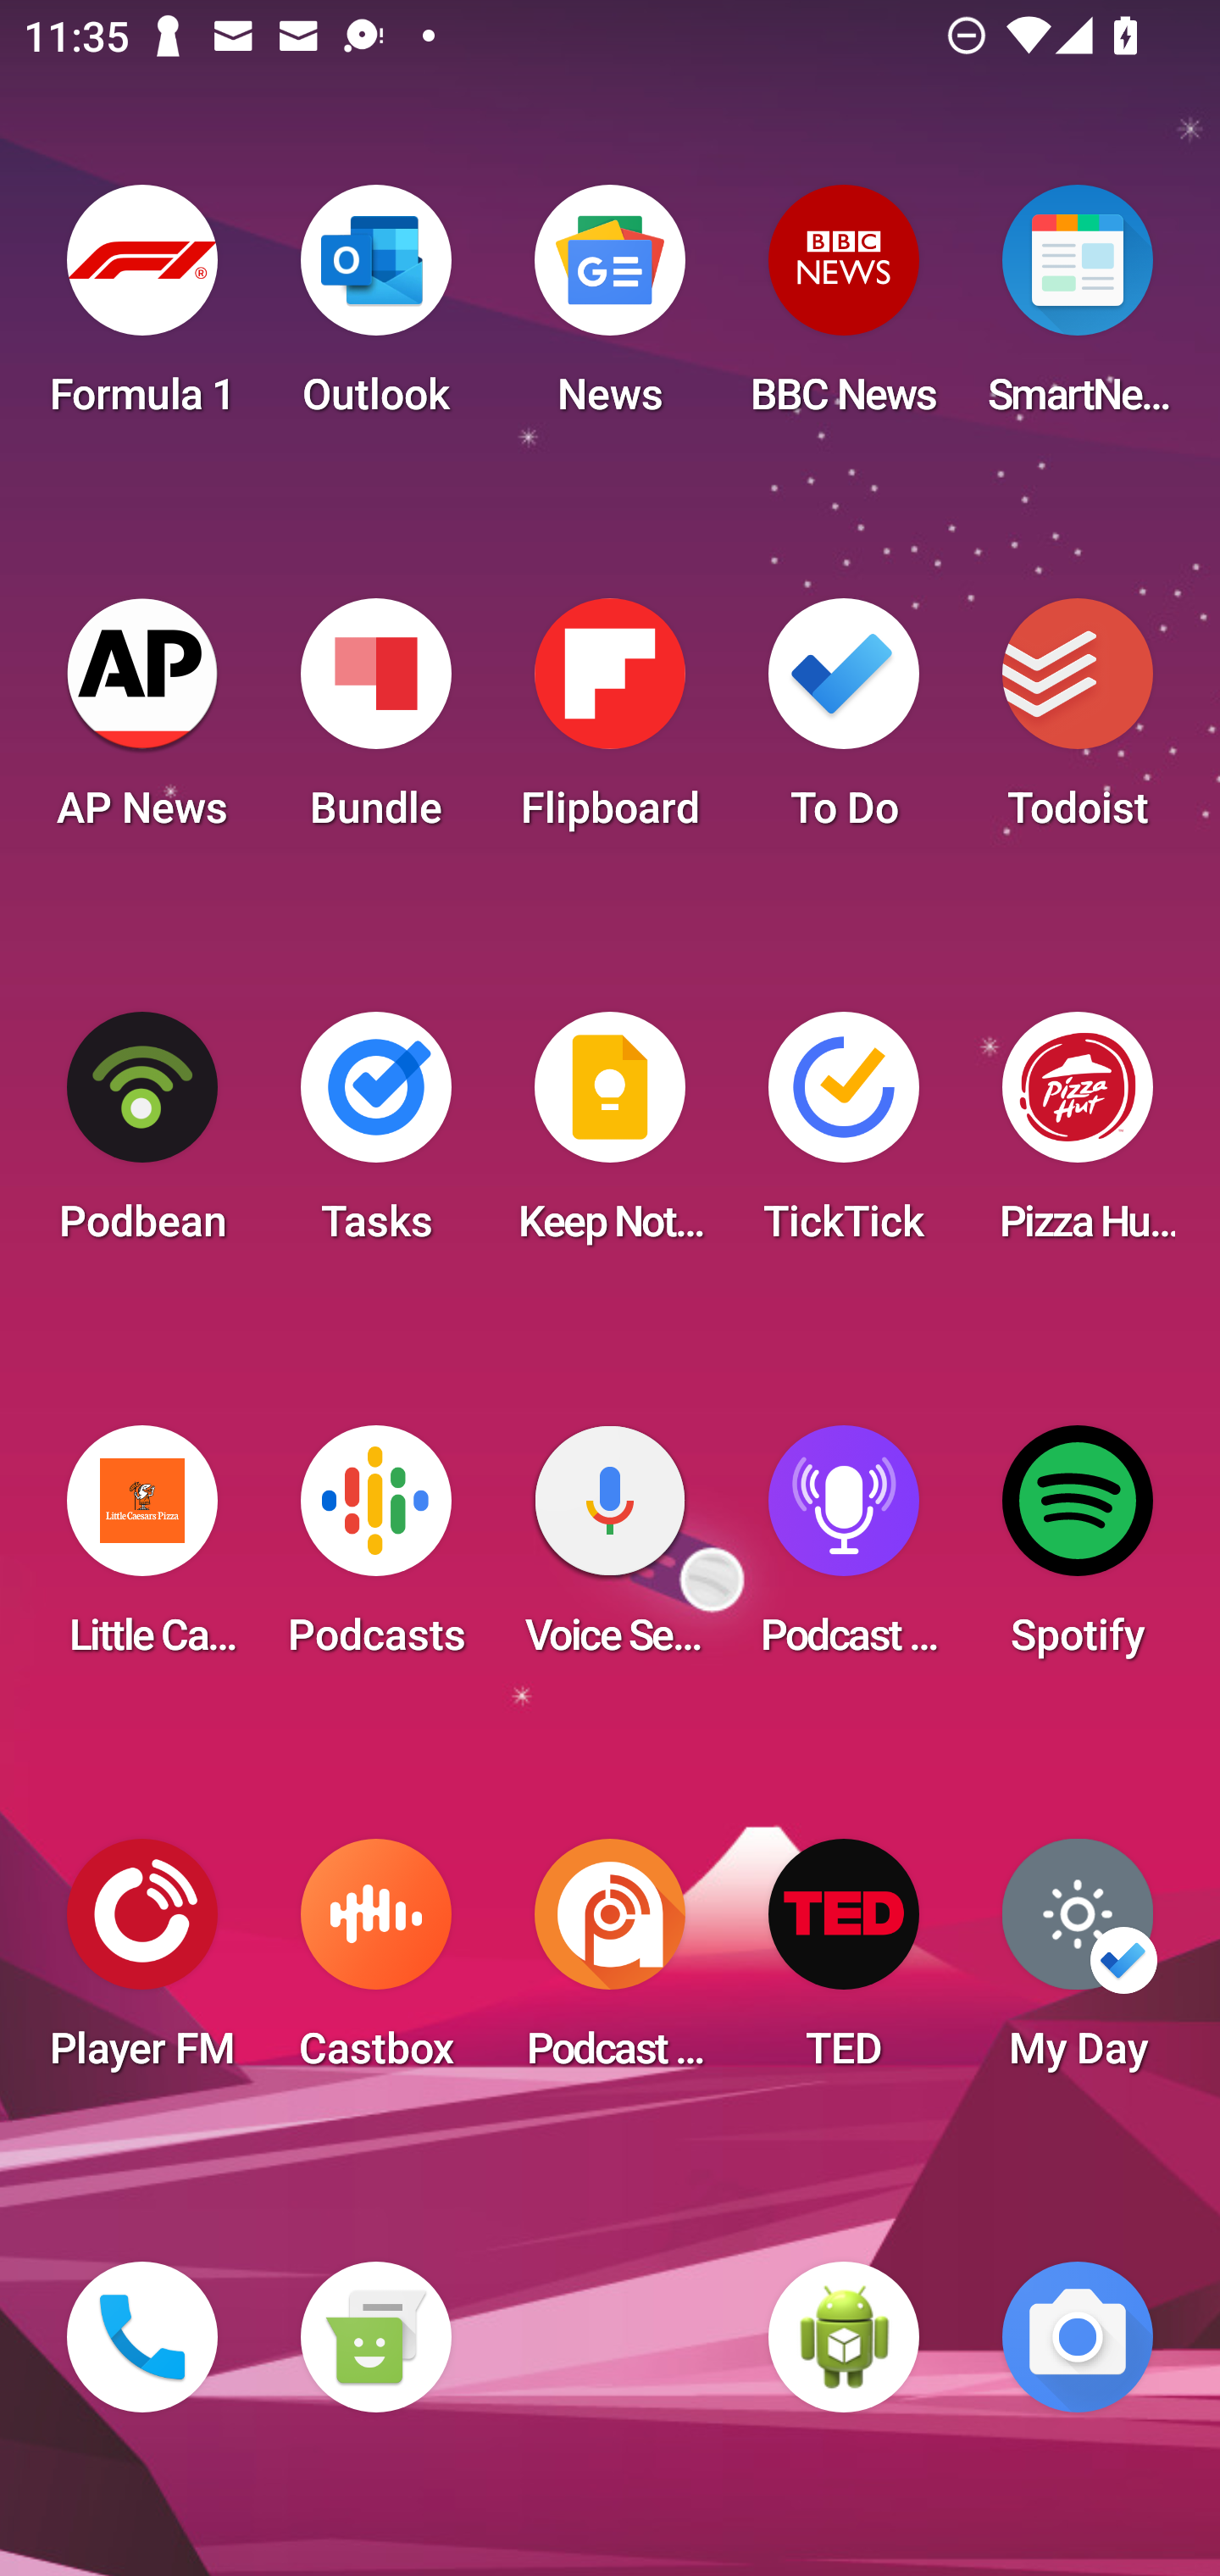  Describe the element at coordinates (1078, 2337) in the screenshot. I see `Camera` at that location.